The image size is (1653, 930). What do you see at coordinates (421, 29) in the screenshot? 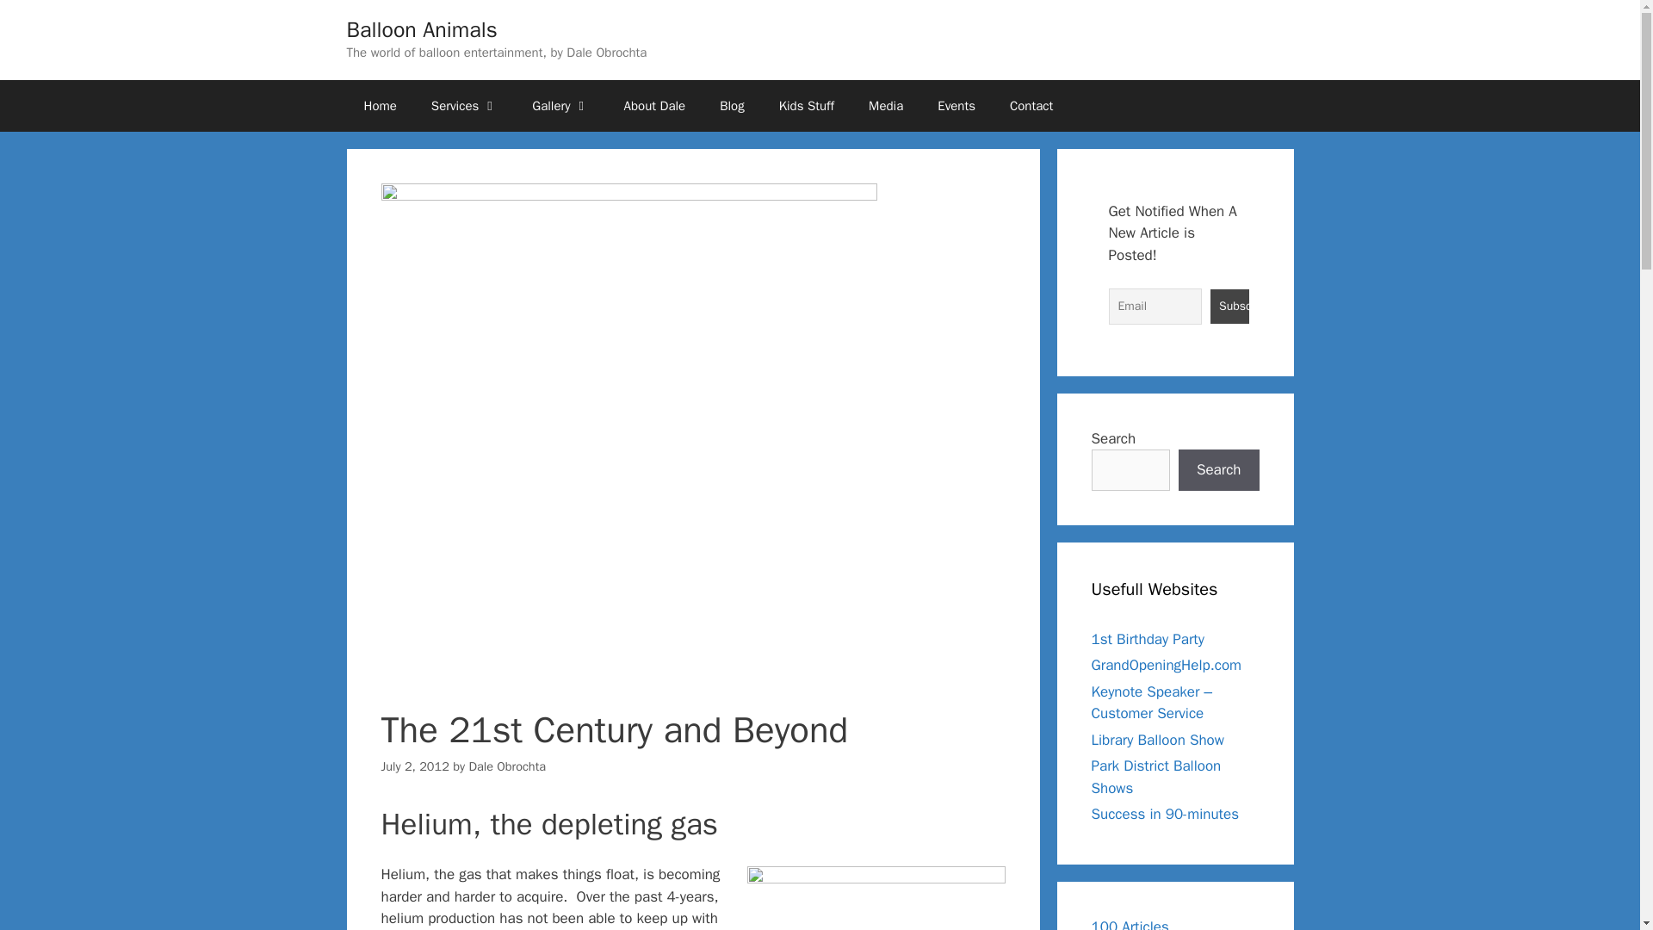
I see `Balloon Animals` at bounding box center [421, 29].